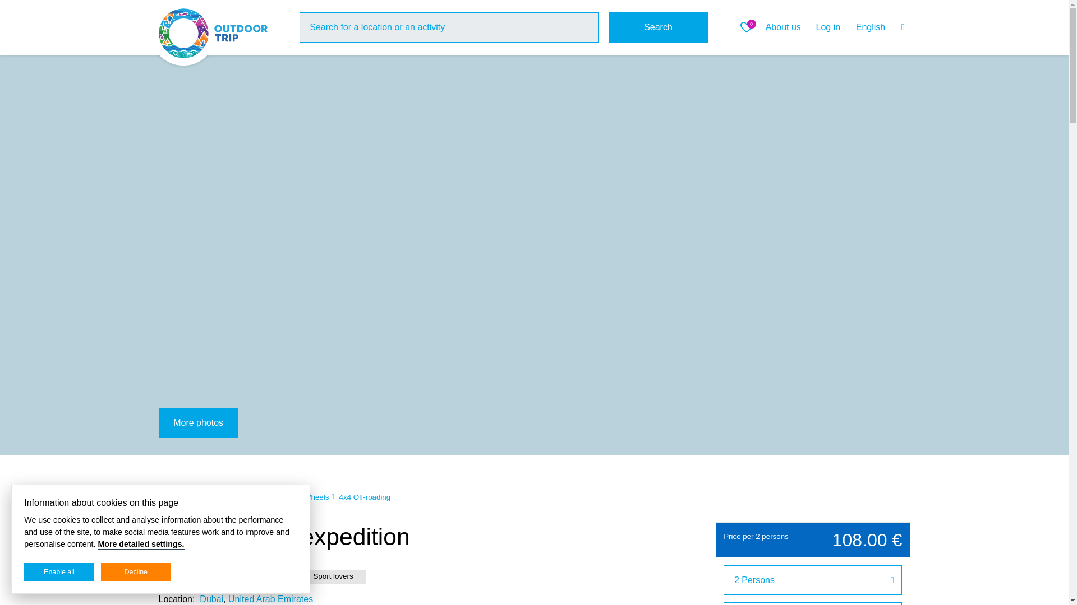 This screenshot has height=605, width=1077. Describe the element at coordinates (198, 422) in the screenshot. I see `More photos` at that location.